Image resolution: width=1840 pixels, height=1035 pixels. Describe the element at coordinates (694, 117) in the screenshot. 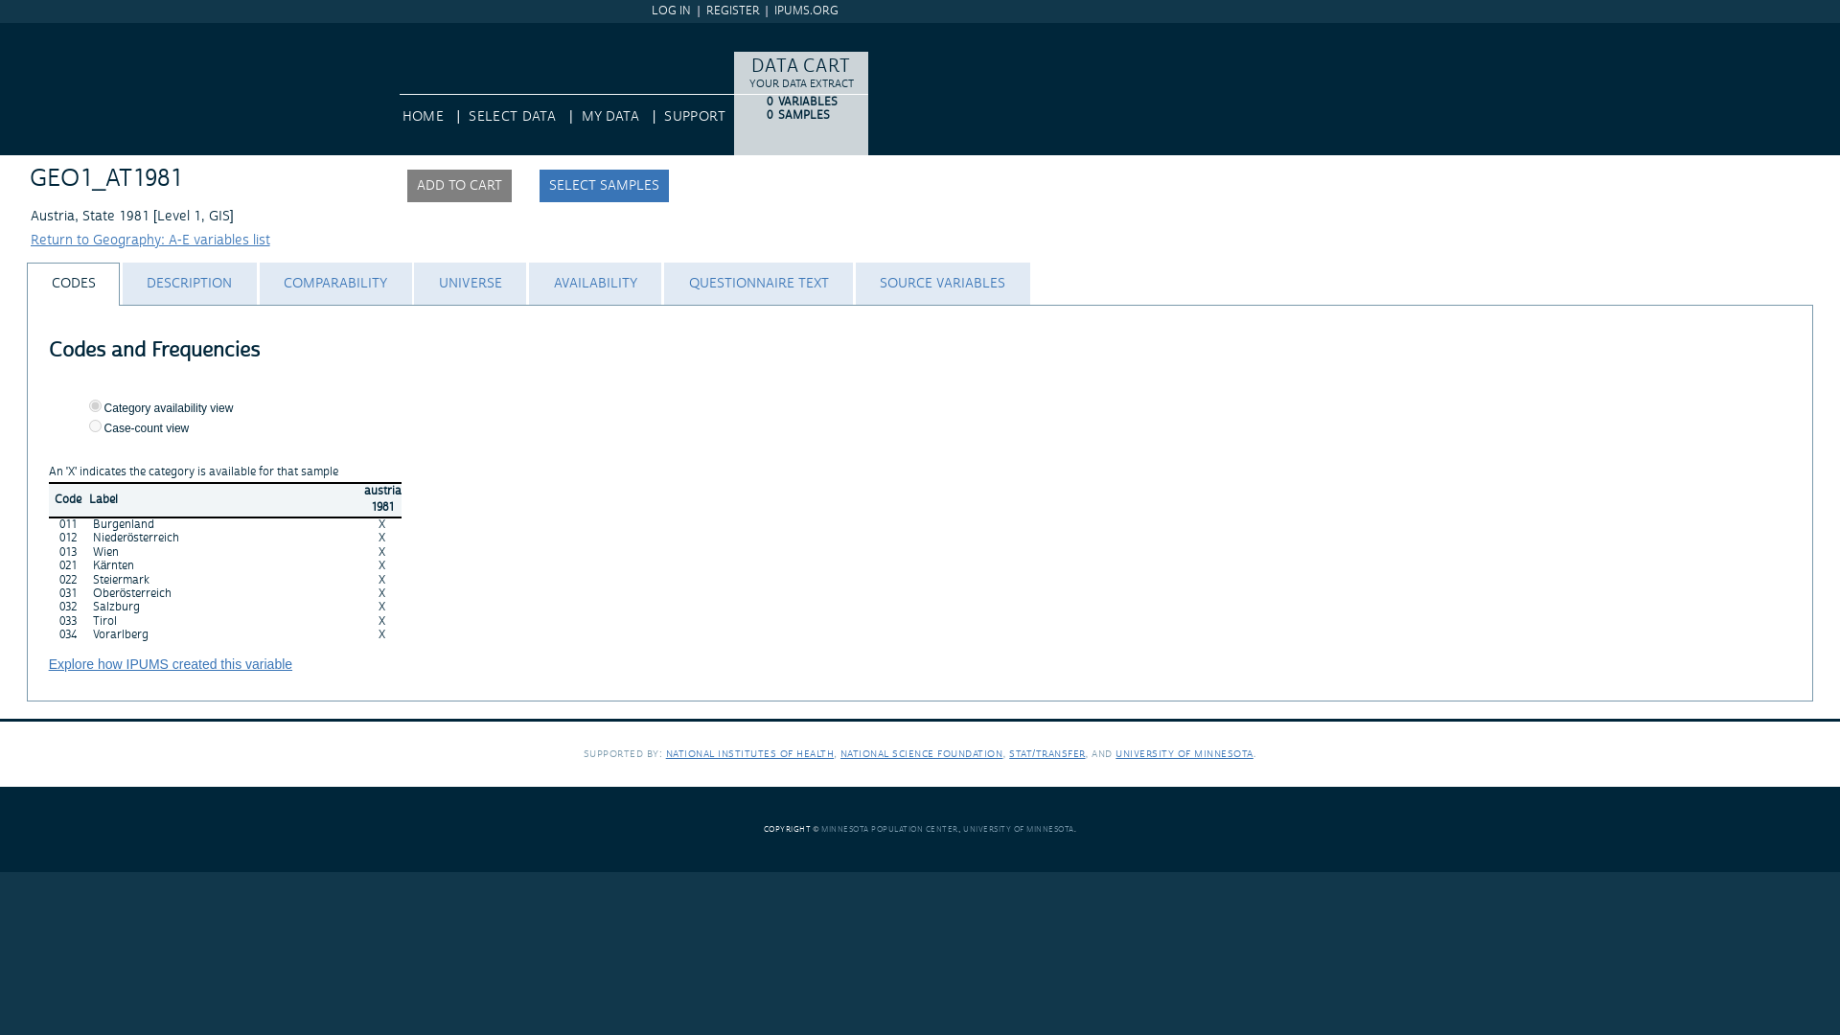

I see `SUPPORT` at that location.